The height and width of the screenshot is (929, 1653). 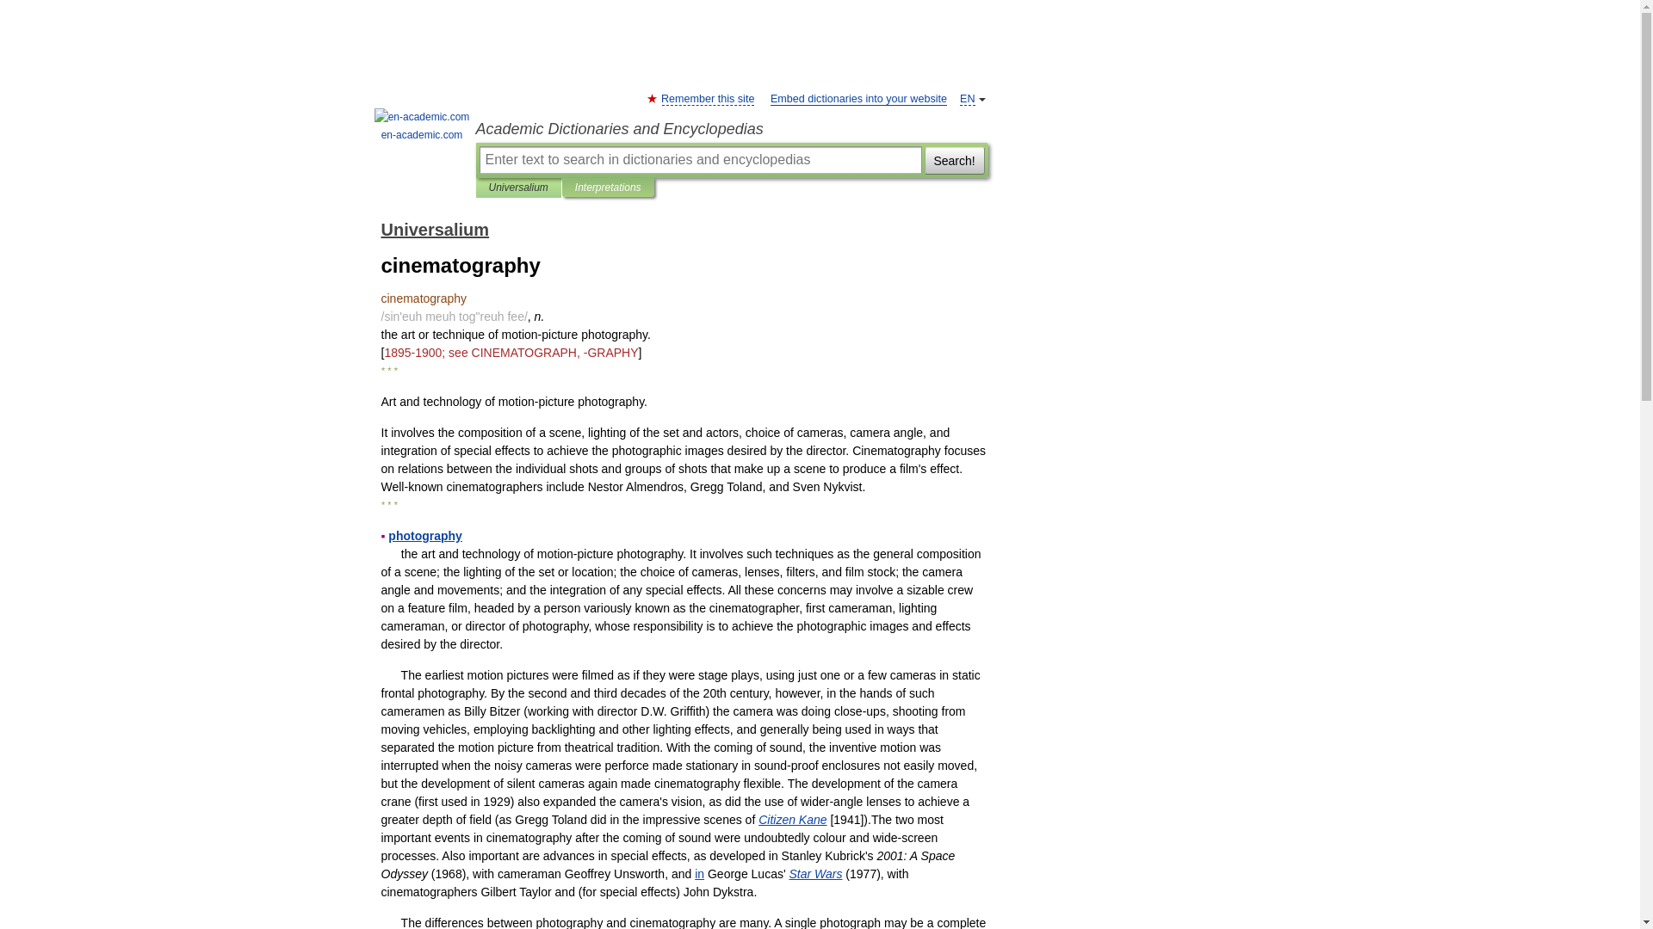 I want to click on en-academic.com, so click(x=422, y=126).